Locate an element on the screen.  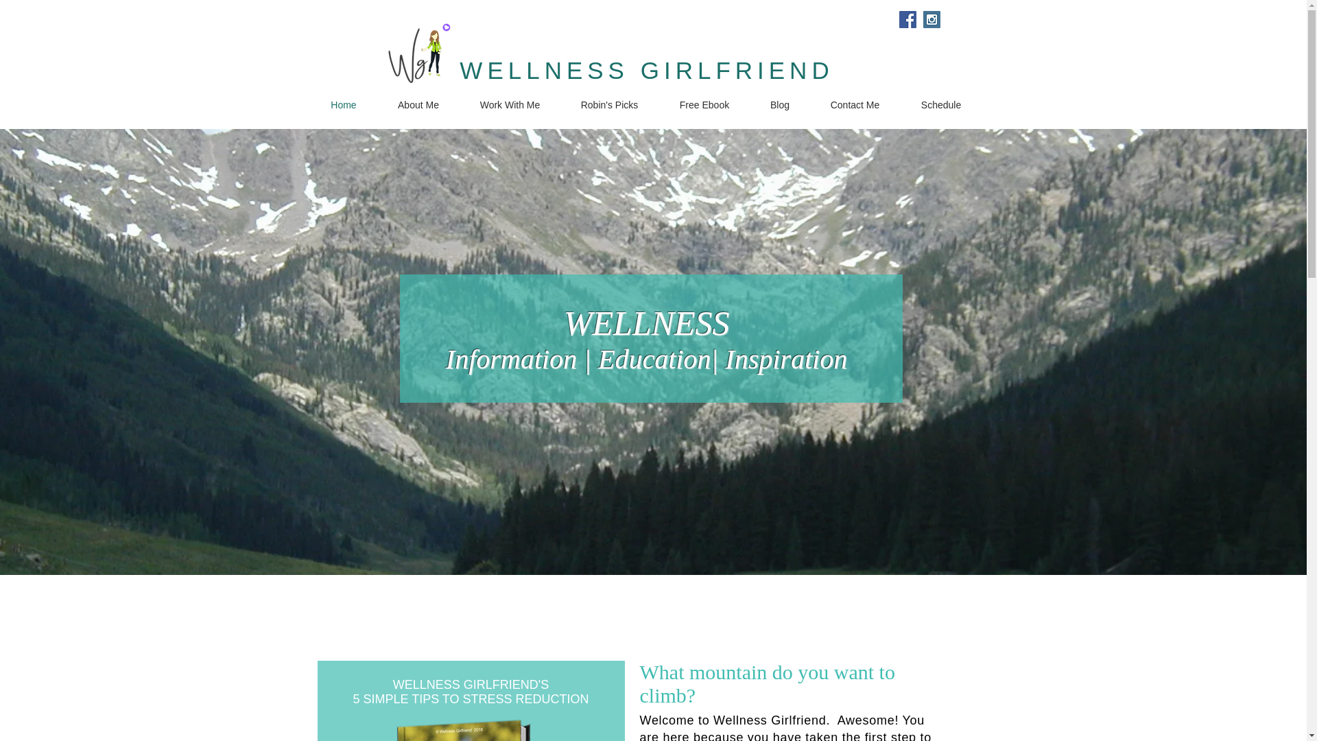
Free Ebook is located at coordinates (704, 104).